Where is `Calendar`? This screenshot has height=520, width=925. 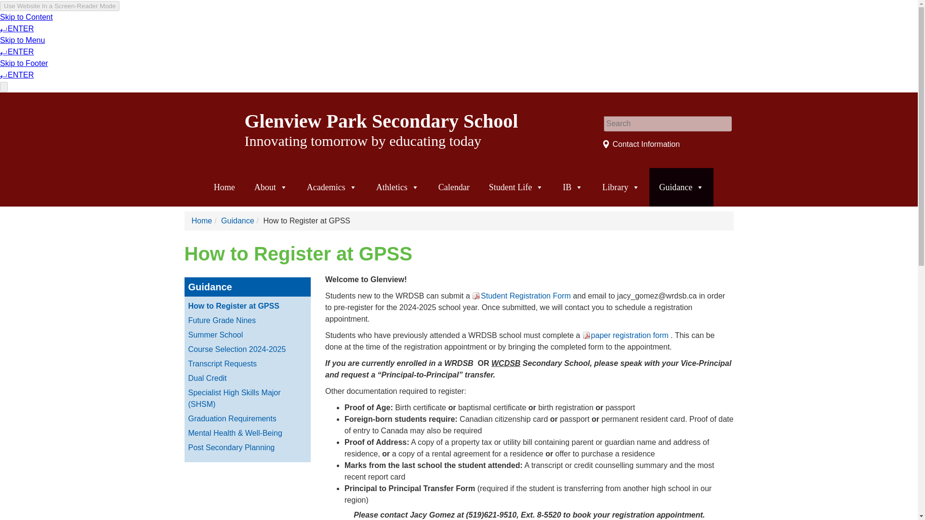
Calendar is located at coordinates (454, 187).